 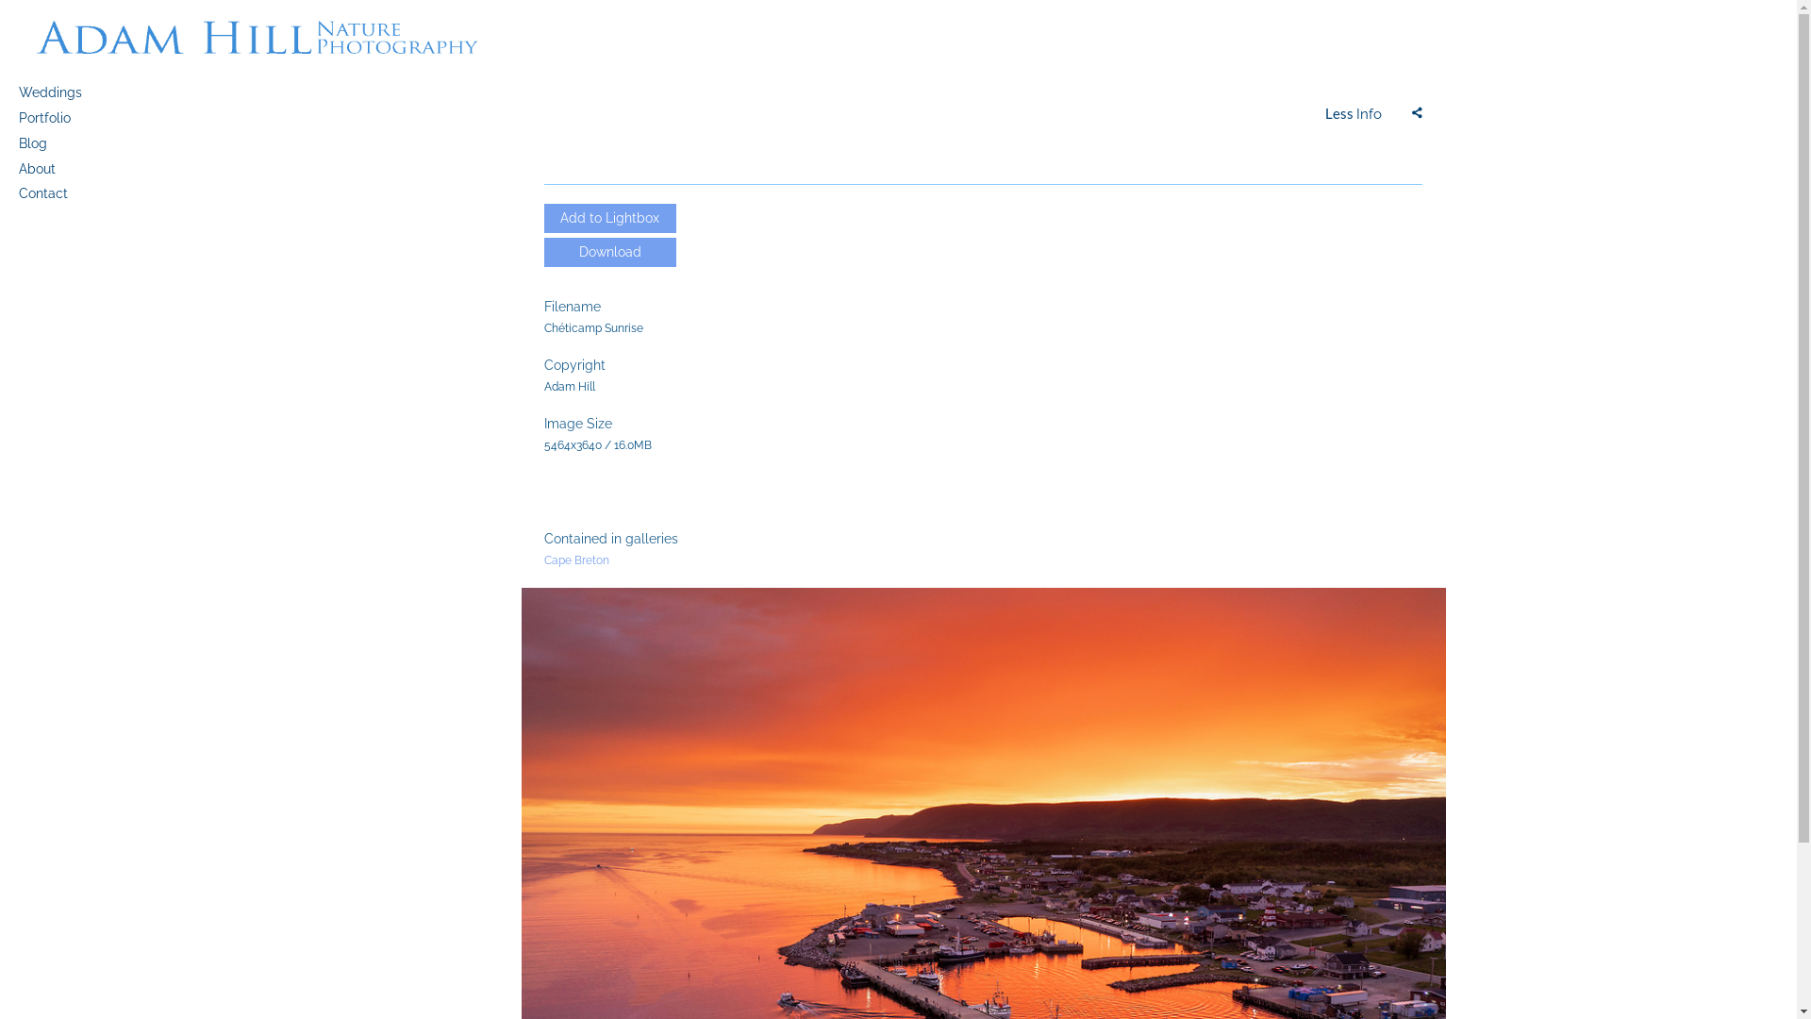 What do you see at coordinates (94, 143) in the screenshot?
I see `Blog` at bounding box center [94, 143].